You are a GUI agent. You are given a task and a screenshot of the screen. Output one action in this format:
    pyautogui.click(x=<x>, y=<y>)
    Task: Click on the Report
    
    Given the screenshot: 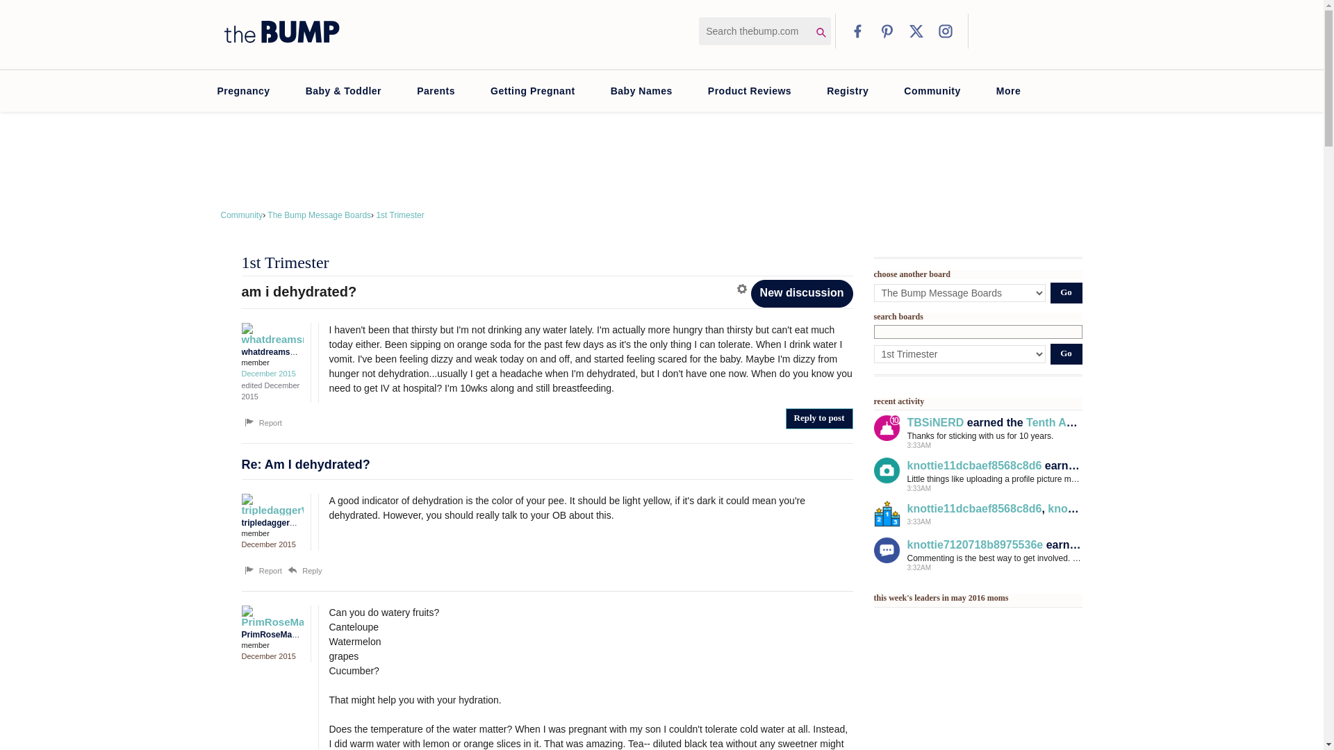 What is the action you would take?
    pyautogui.click(x=262, y=422)
    